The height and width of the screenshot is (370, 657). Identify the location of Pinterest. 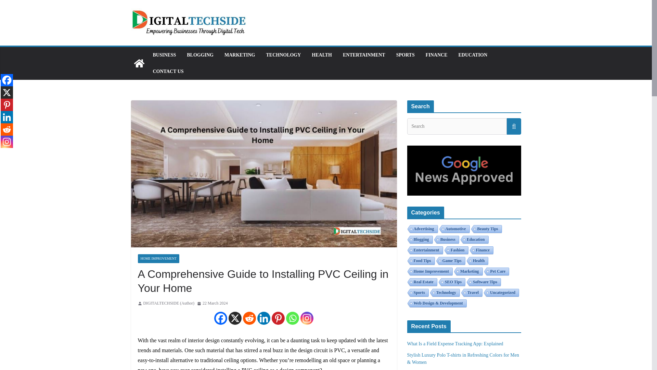
(278, 318).